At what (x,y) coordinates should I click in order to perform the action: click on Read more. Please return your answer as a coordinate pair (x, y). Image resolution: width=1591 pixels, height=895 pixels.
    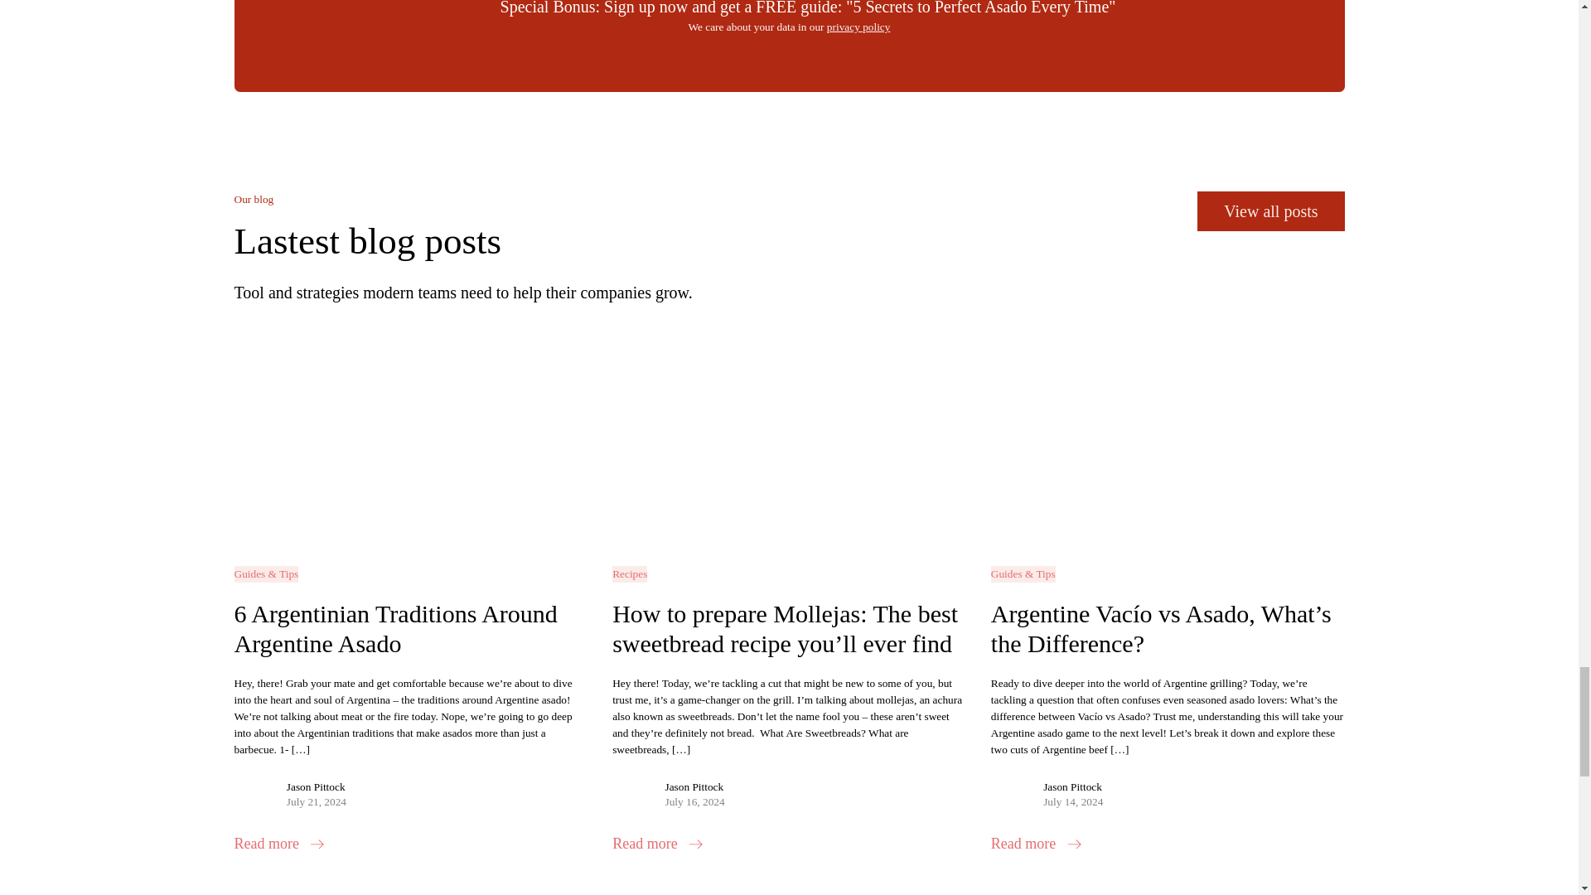
    Looking at the image, I should click on (1036, 844).